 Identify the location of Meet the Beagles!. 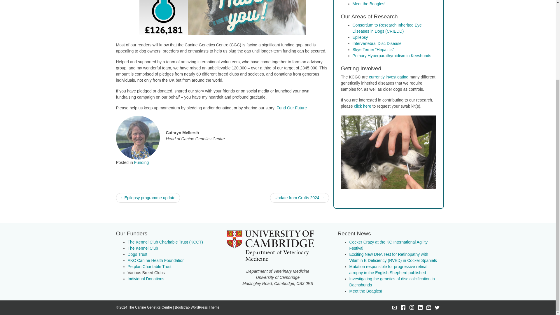
(369, 3).